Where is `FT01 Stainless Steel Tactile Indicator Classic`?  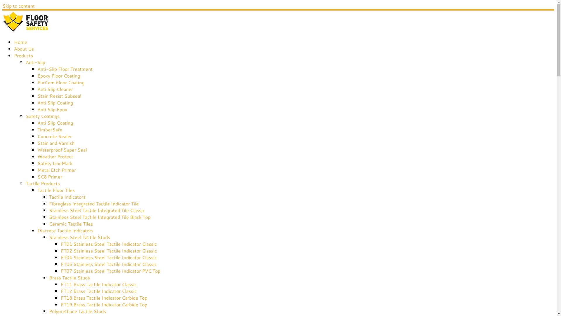 FT01 Stainless Steel Tactile Indicator Classic is located at coordinates (109, 244).